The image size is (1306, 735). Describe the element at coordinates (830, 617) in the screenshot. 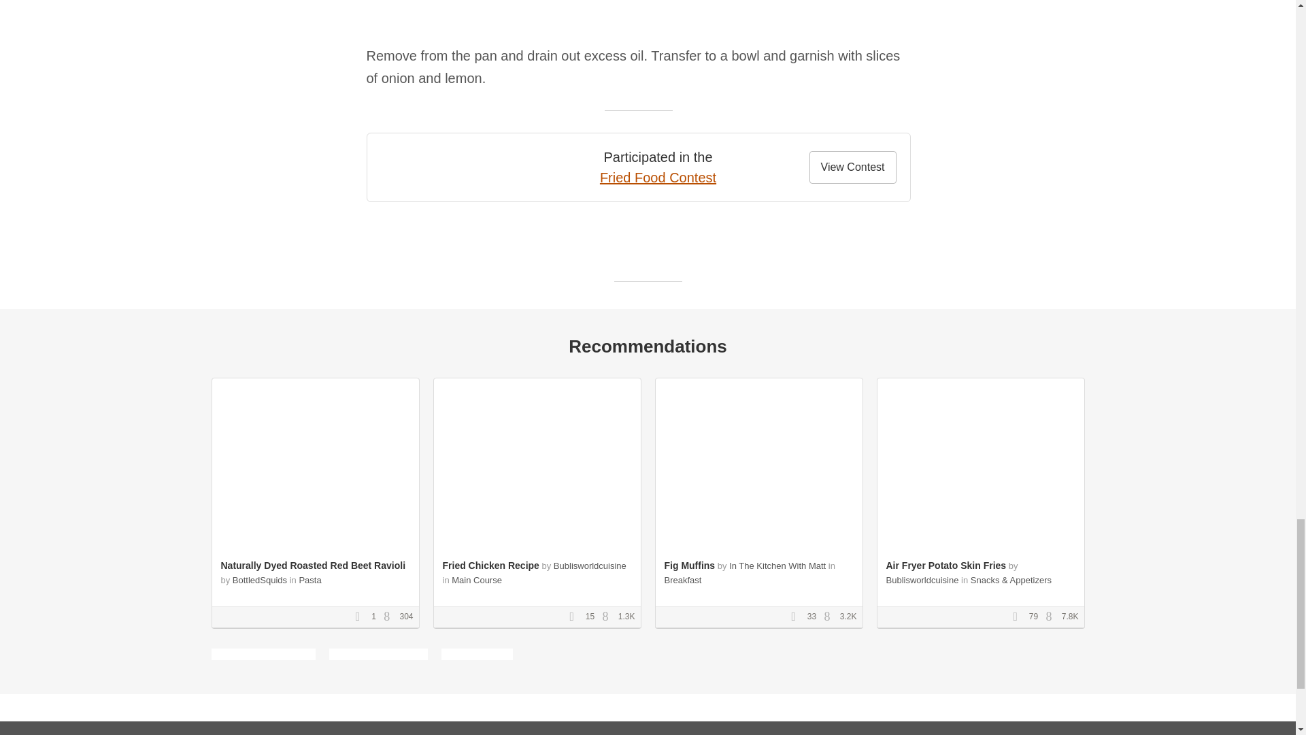

I see `Views Count` at that location.